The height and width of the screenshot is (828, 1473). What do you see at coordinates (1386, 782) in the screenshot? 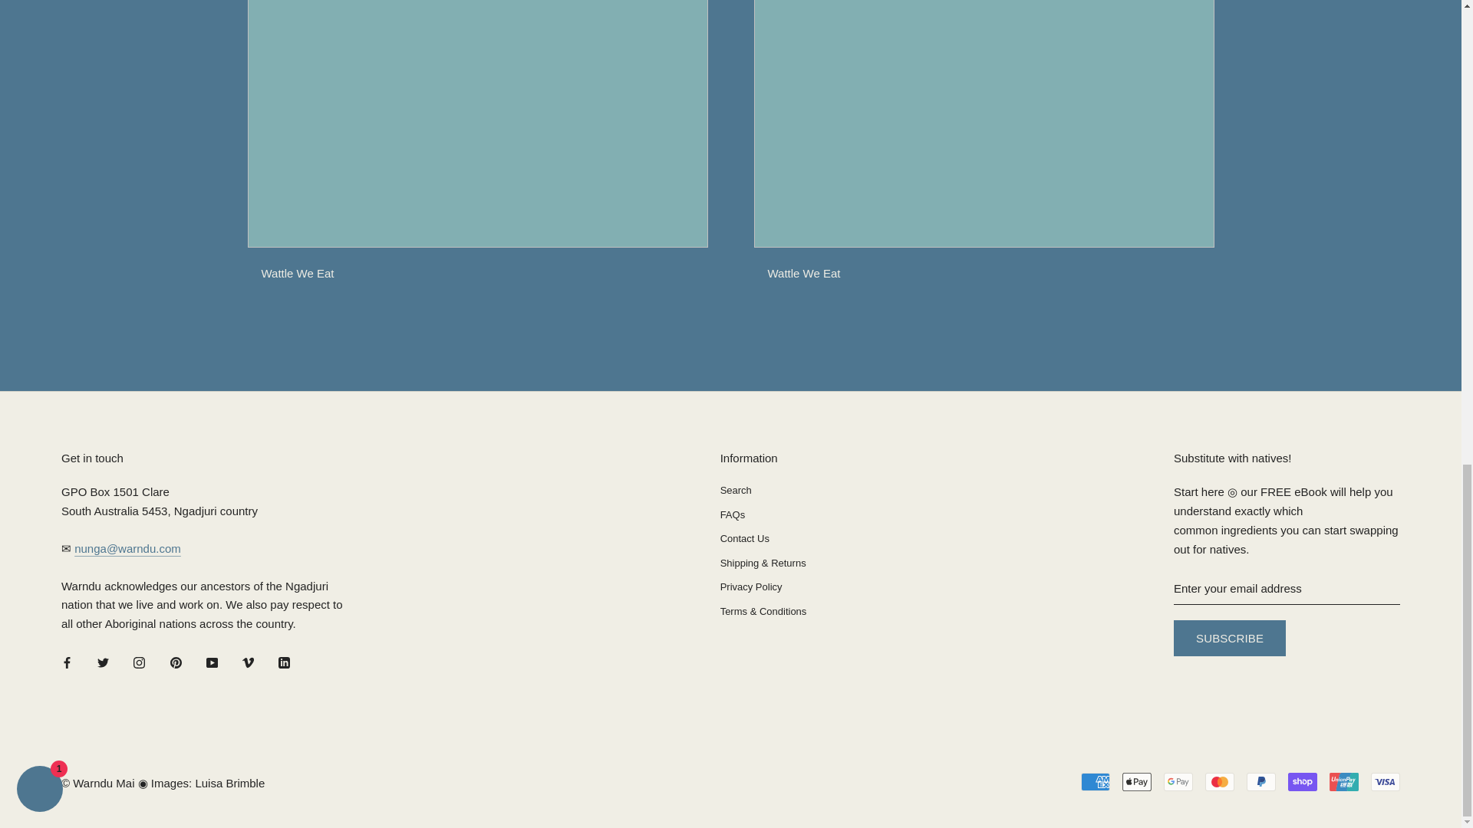
I see `Visa` at bounding box center [1386, 782].